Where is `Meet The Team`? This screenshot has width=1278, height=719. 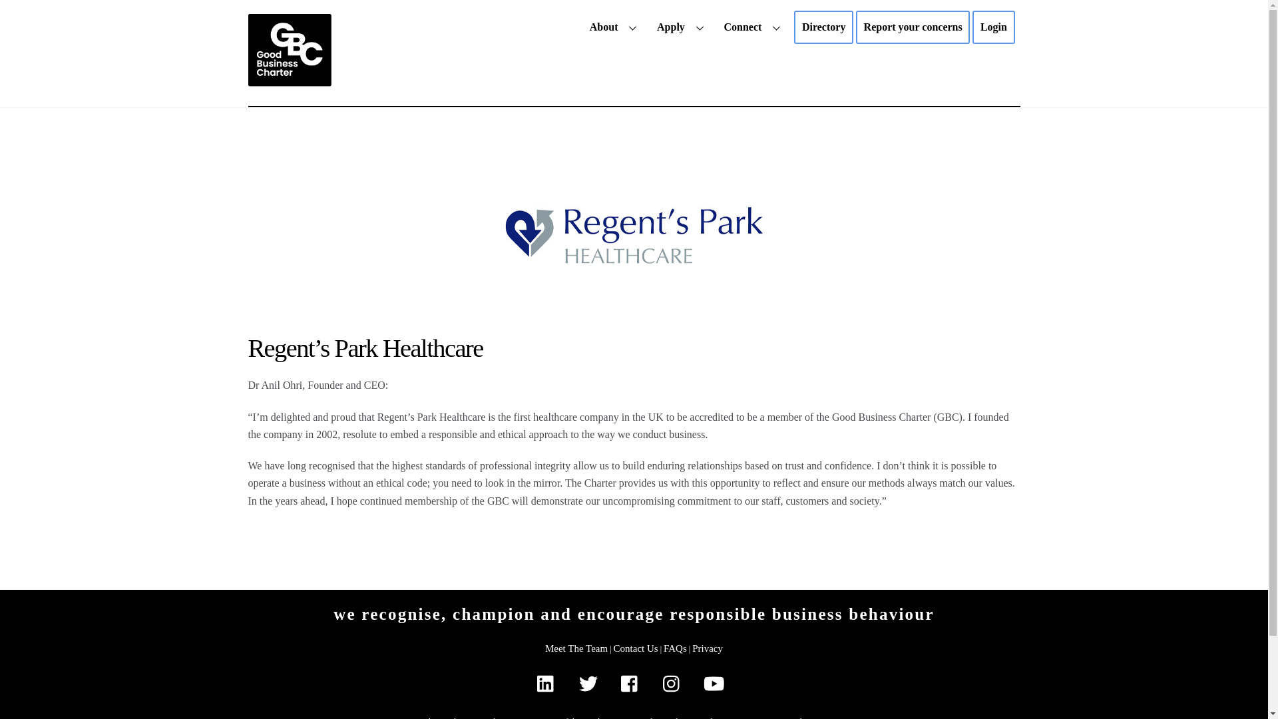 Meet The Team is located at coordinates (576, 648).